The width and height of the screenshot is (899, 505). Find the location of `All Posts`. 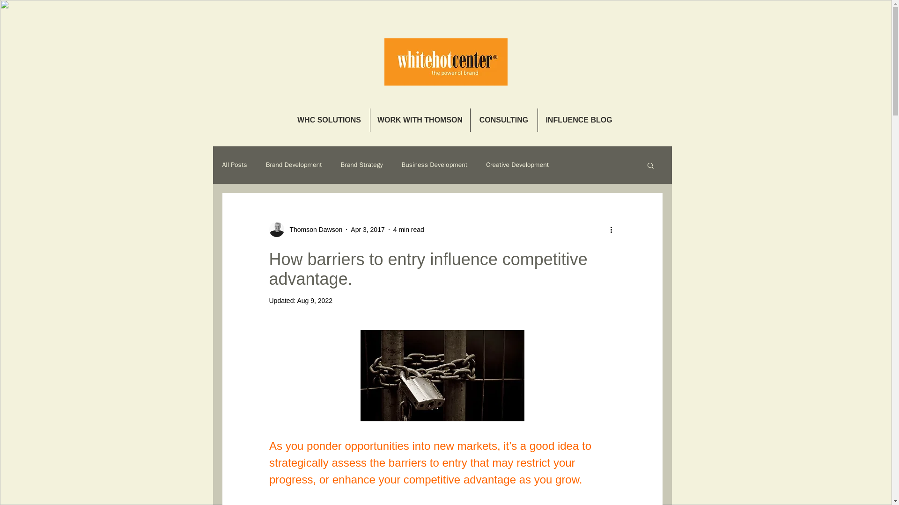

All Posts is located at coordinates (234, 165).